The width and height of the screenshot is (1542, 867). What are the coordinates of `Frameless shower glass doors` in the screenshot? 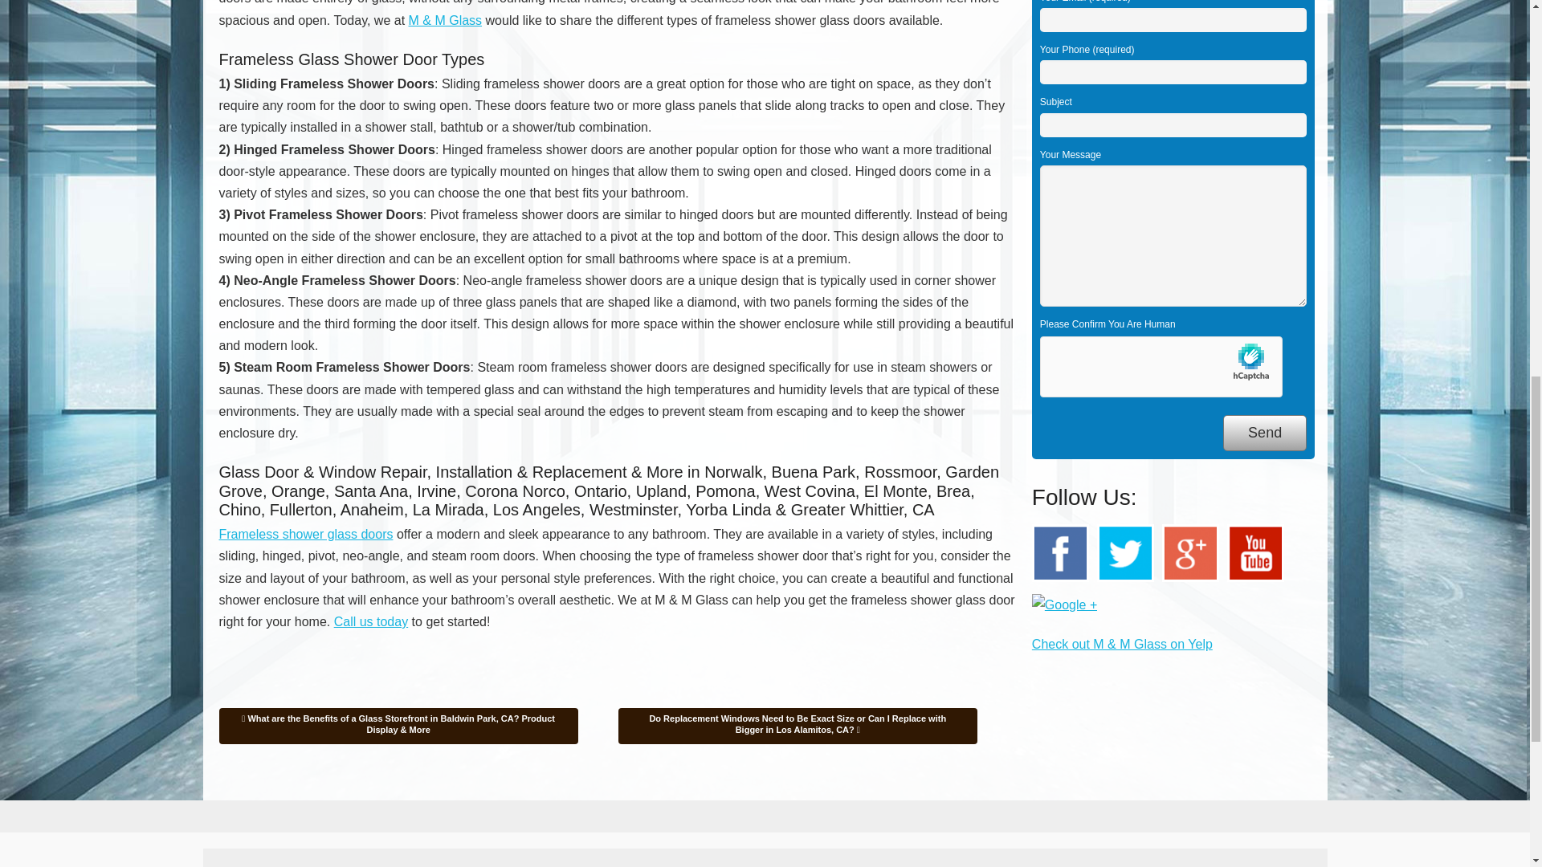 It's located at (305, 533).